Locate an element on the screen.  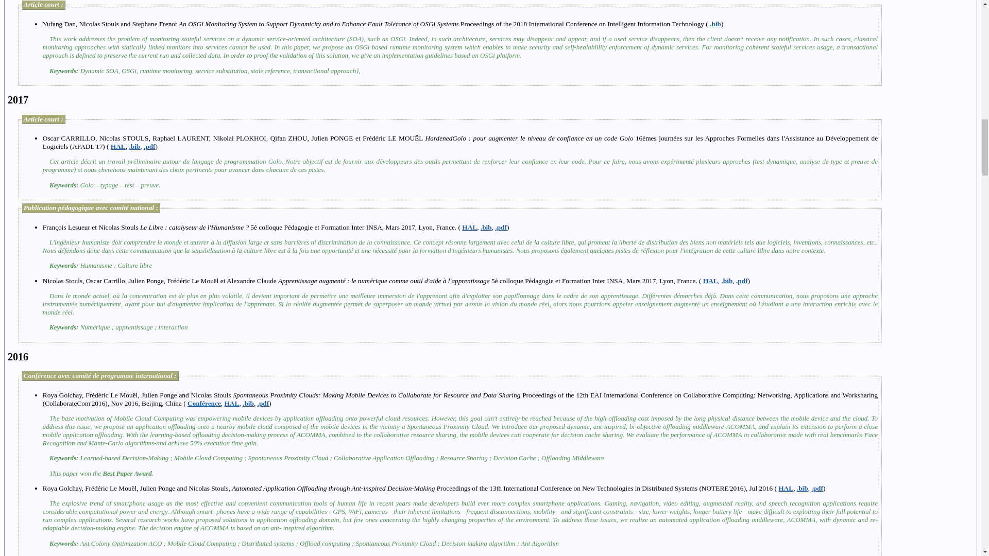
HAL is located at coordinates (118, 146).